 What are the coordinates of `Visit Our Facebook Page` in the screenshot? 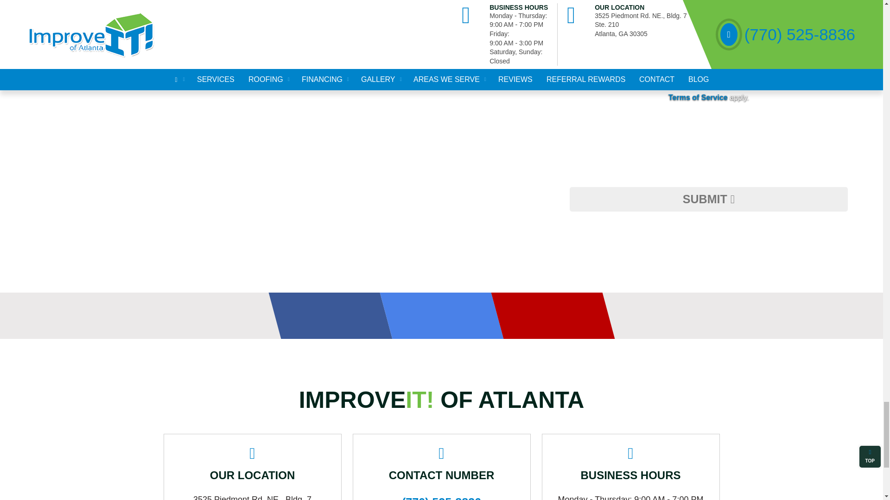 It's located at (324, 316).